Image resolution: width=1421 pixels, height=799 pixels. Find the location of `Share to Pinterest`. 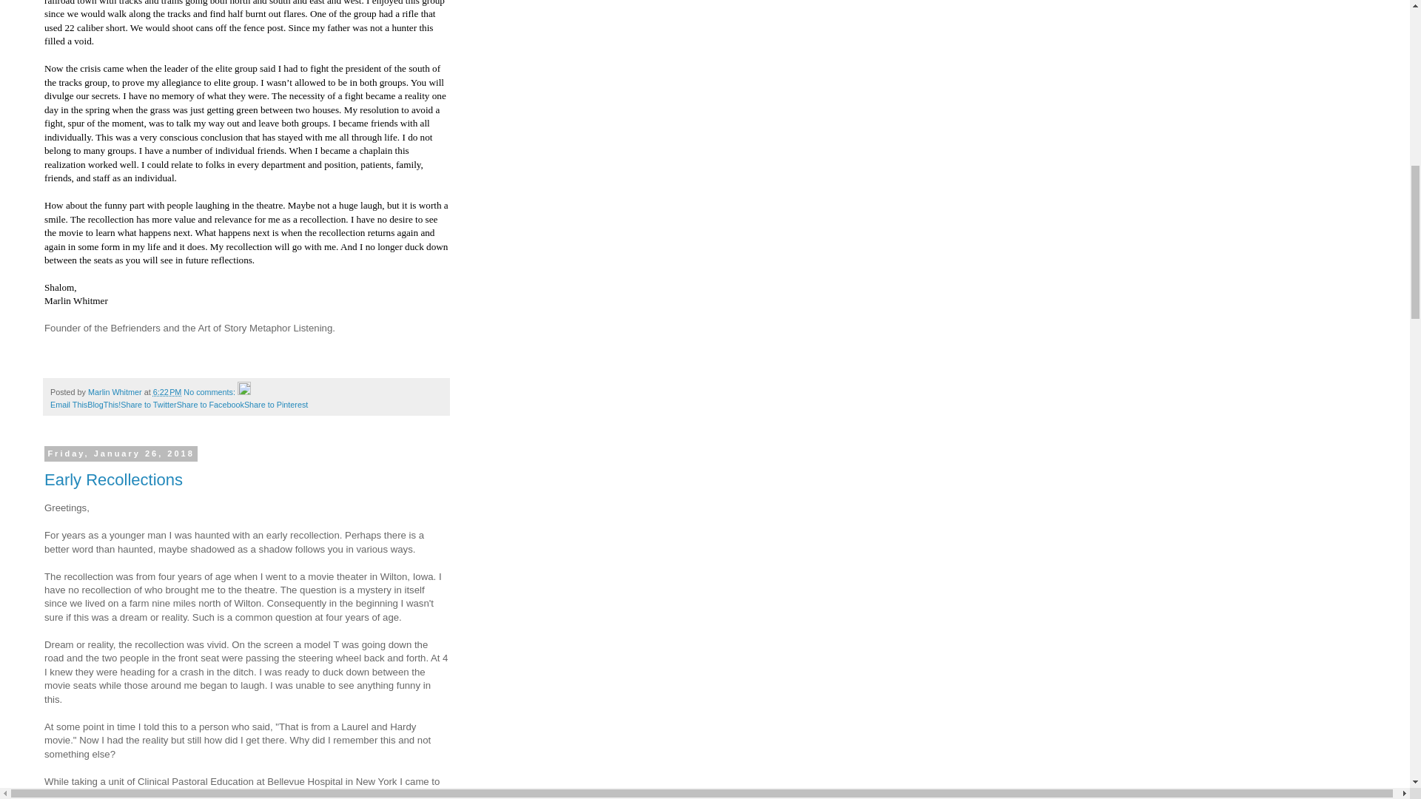

Share to Pinterest is located at coordinates (276, 404).